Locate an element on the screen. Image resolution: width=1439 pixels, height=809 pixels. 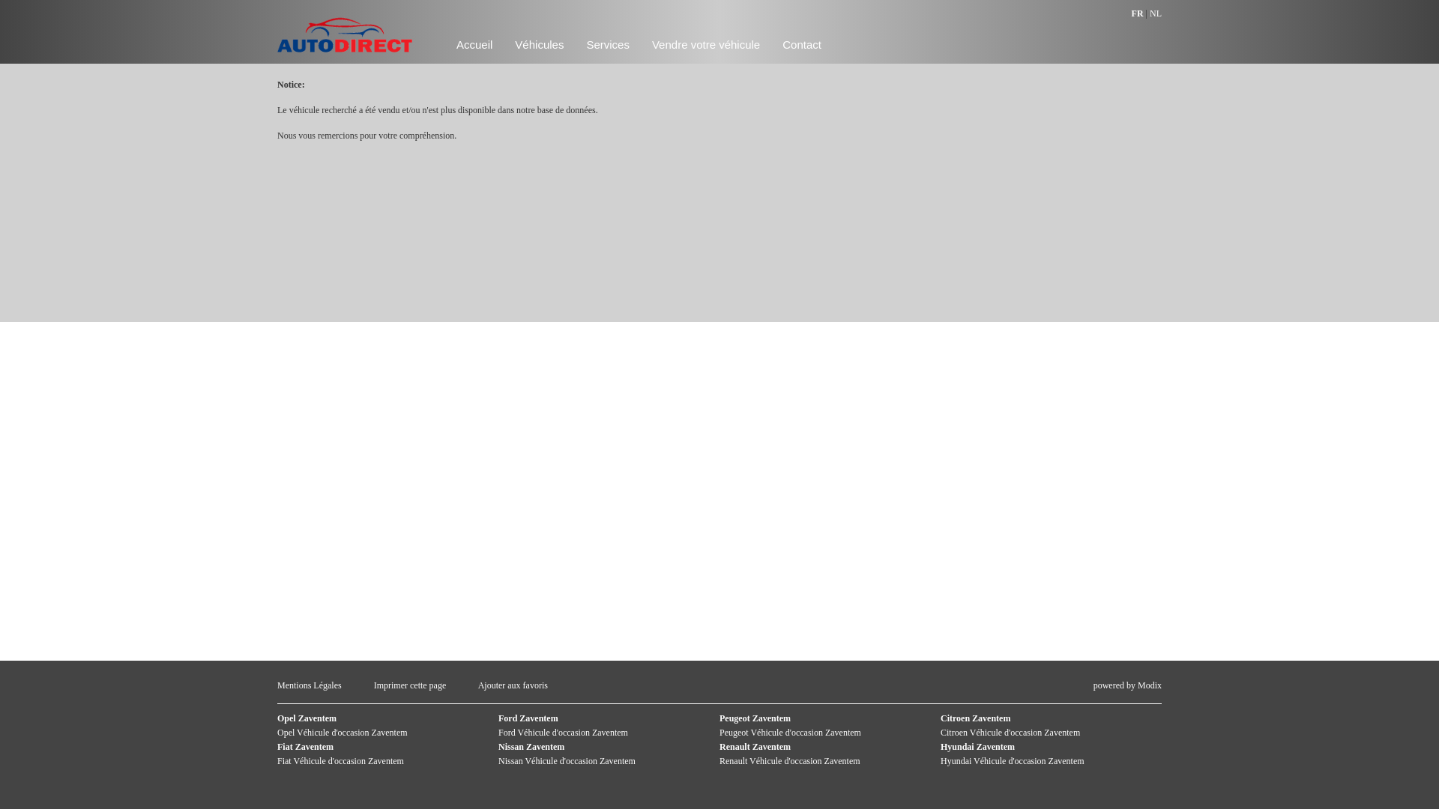
Peugeot Zaventem is located at coordinates (755, 718).